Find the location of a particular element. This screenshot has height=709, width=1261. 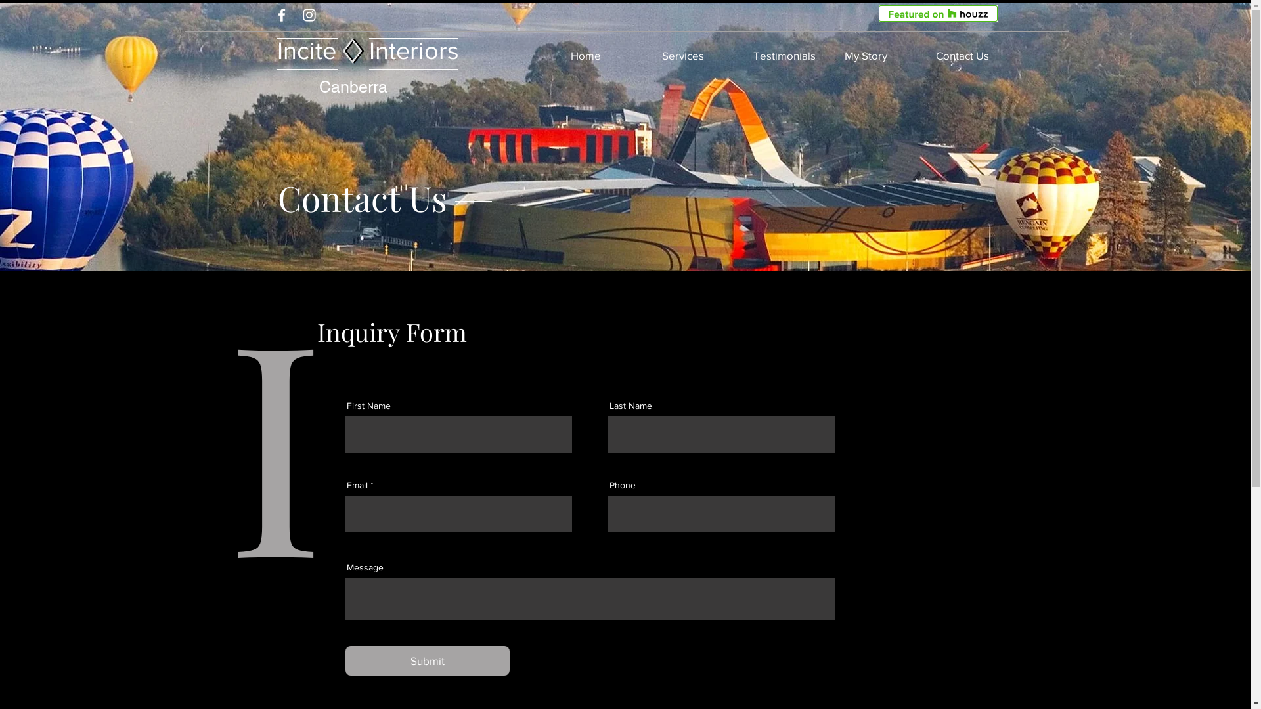

Embedded Content is located at coordinates (938, 13).